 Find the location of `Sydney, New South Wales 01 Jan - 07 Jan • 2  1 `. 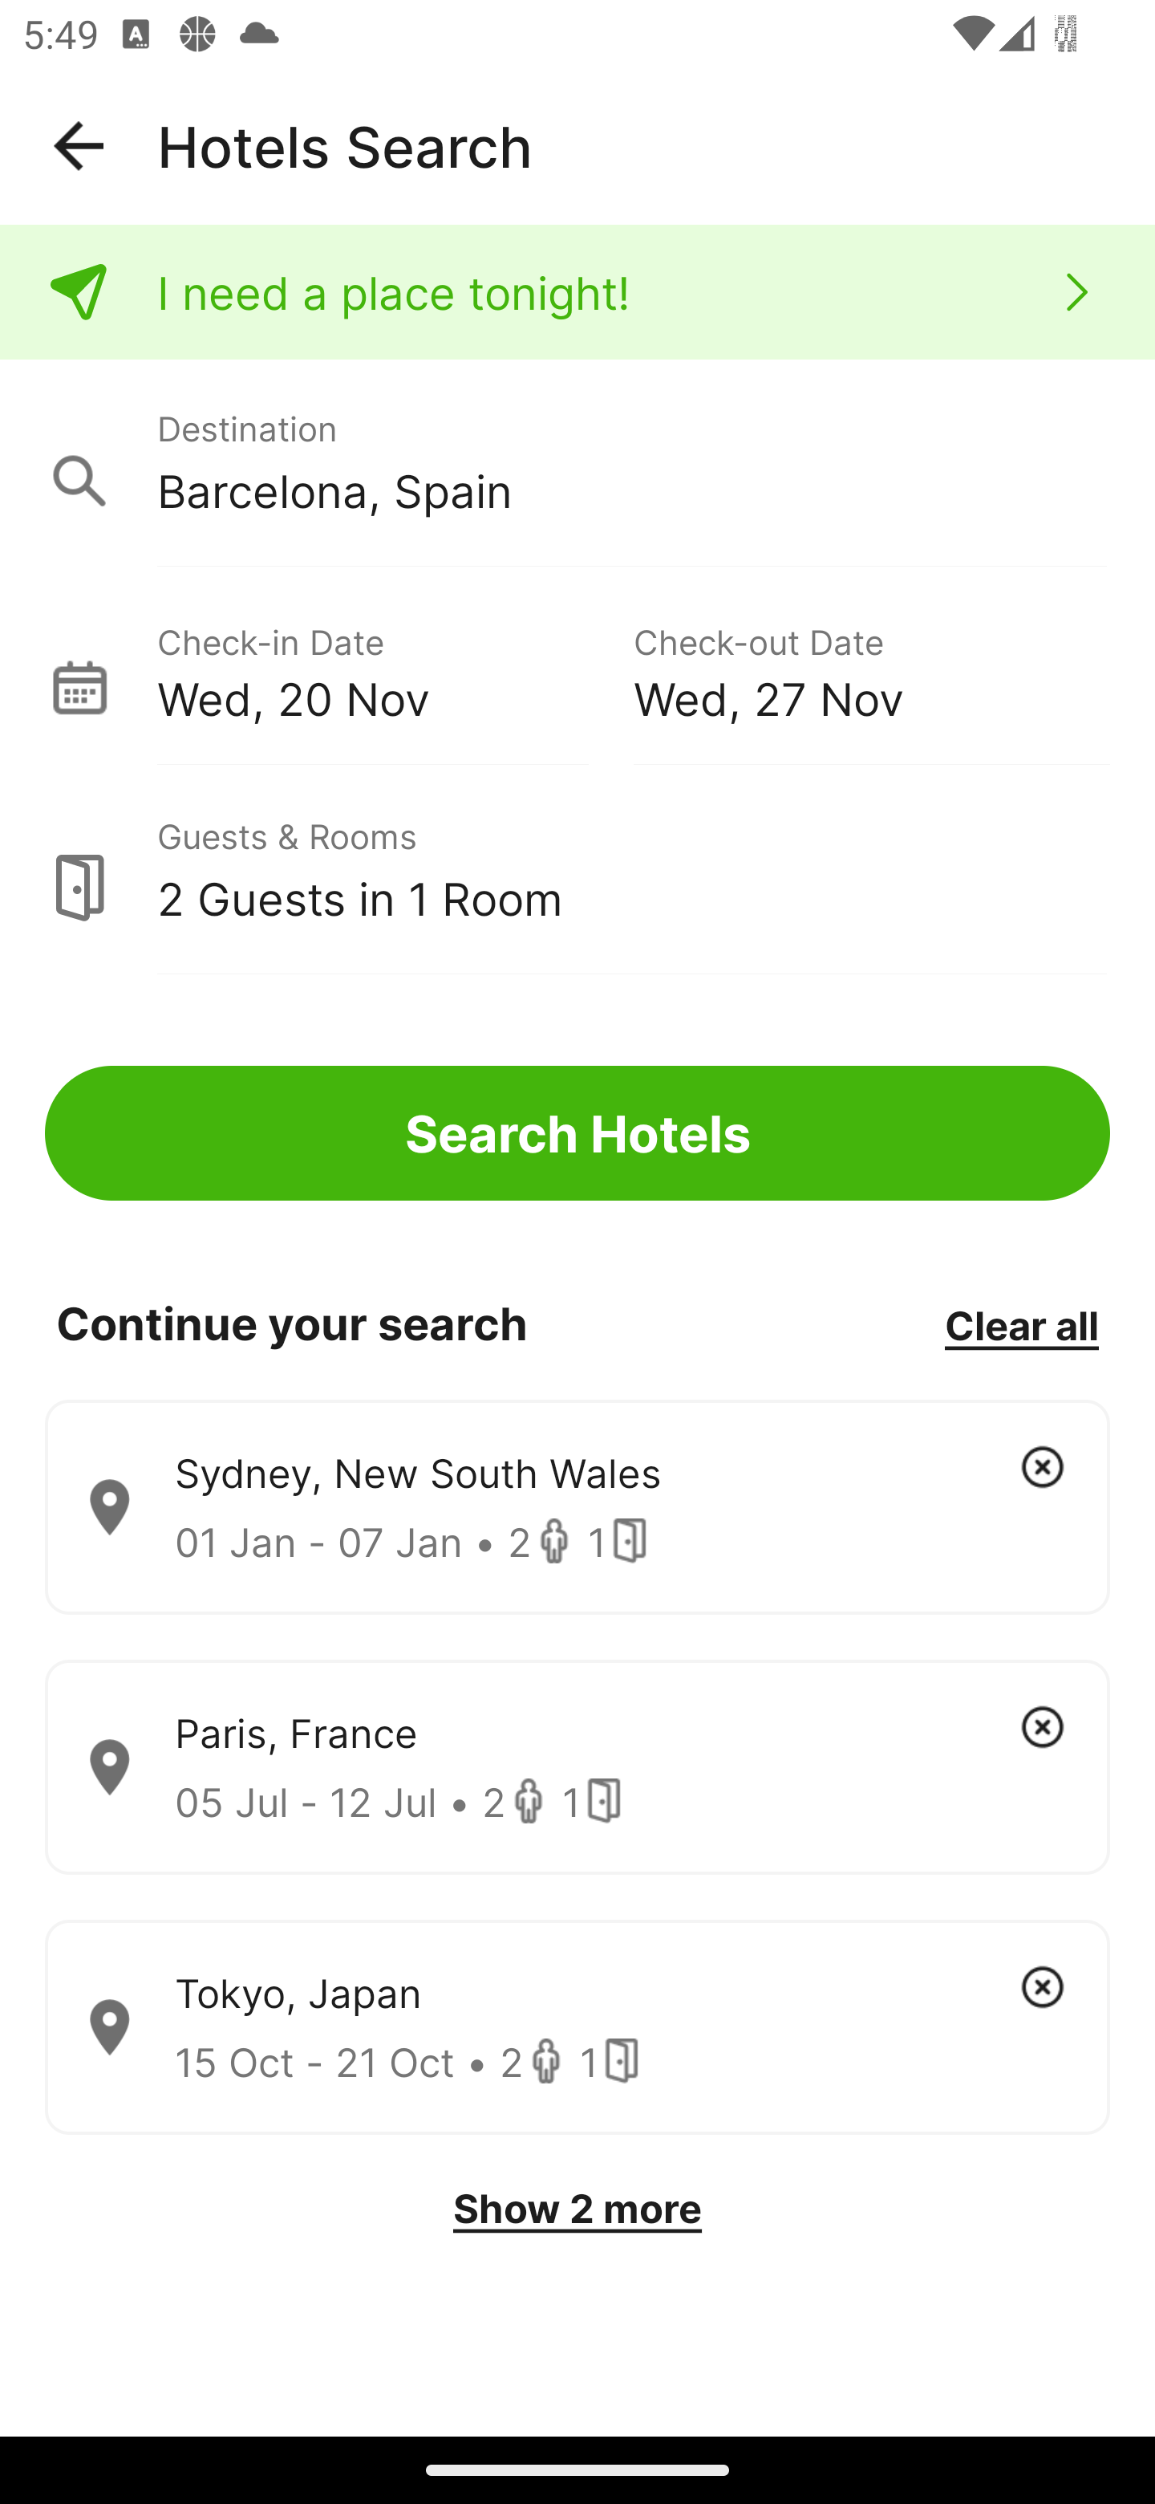

Sydney, New South Wales 01 Jan - 07 Jan • 2  1  is located at coordinates (577, 1507).